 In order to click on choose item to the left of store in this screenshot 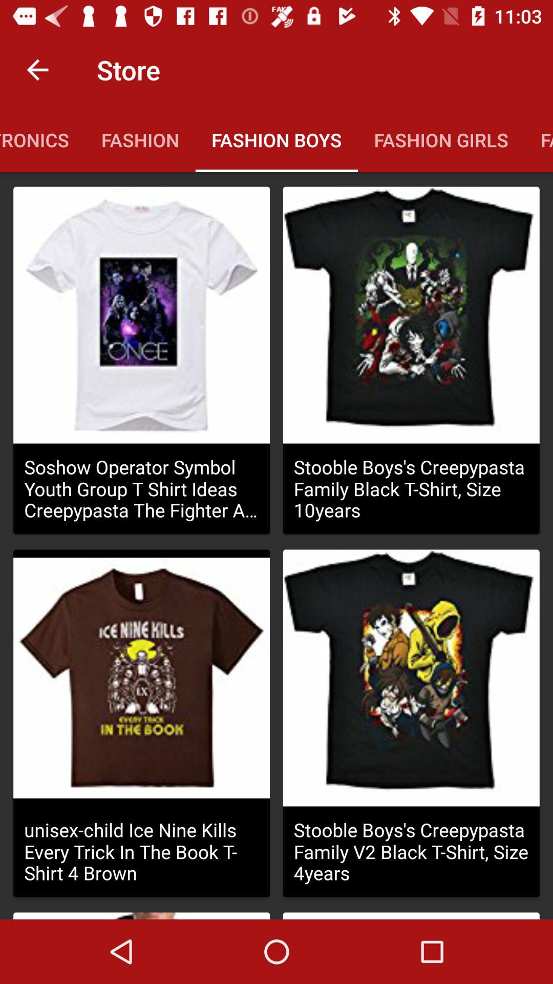, I will do `click(37, 70)`.